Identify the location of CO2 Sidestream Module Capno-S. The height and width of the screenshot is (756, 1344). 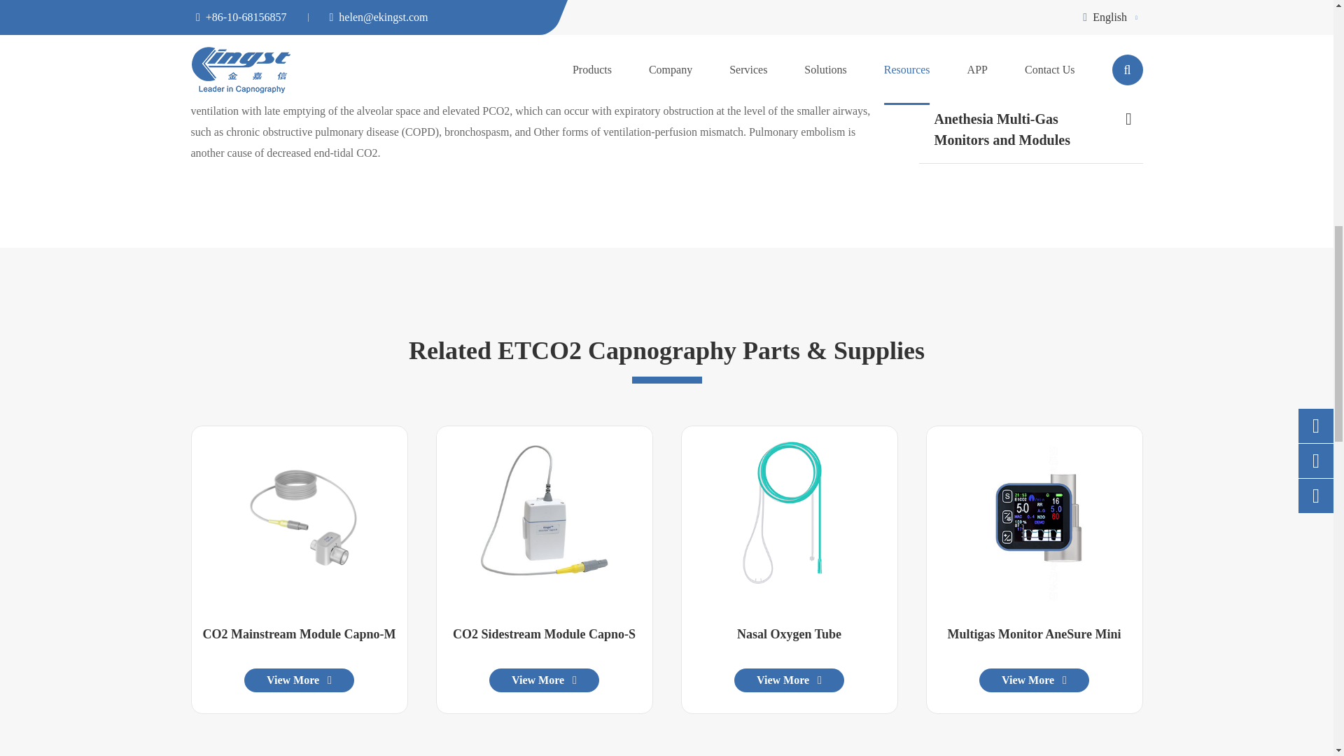
(545, 518).